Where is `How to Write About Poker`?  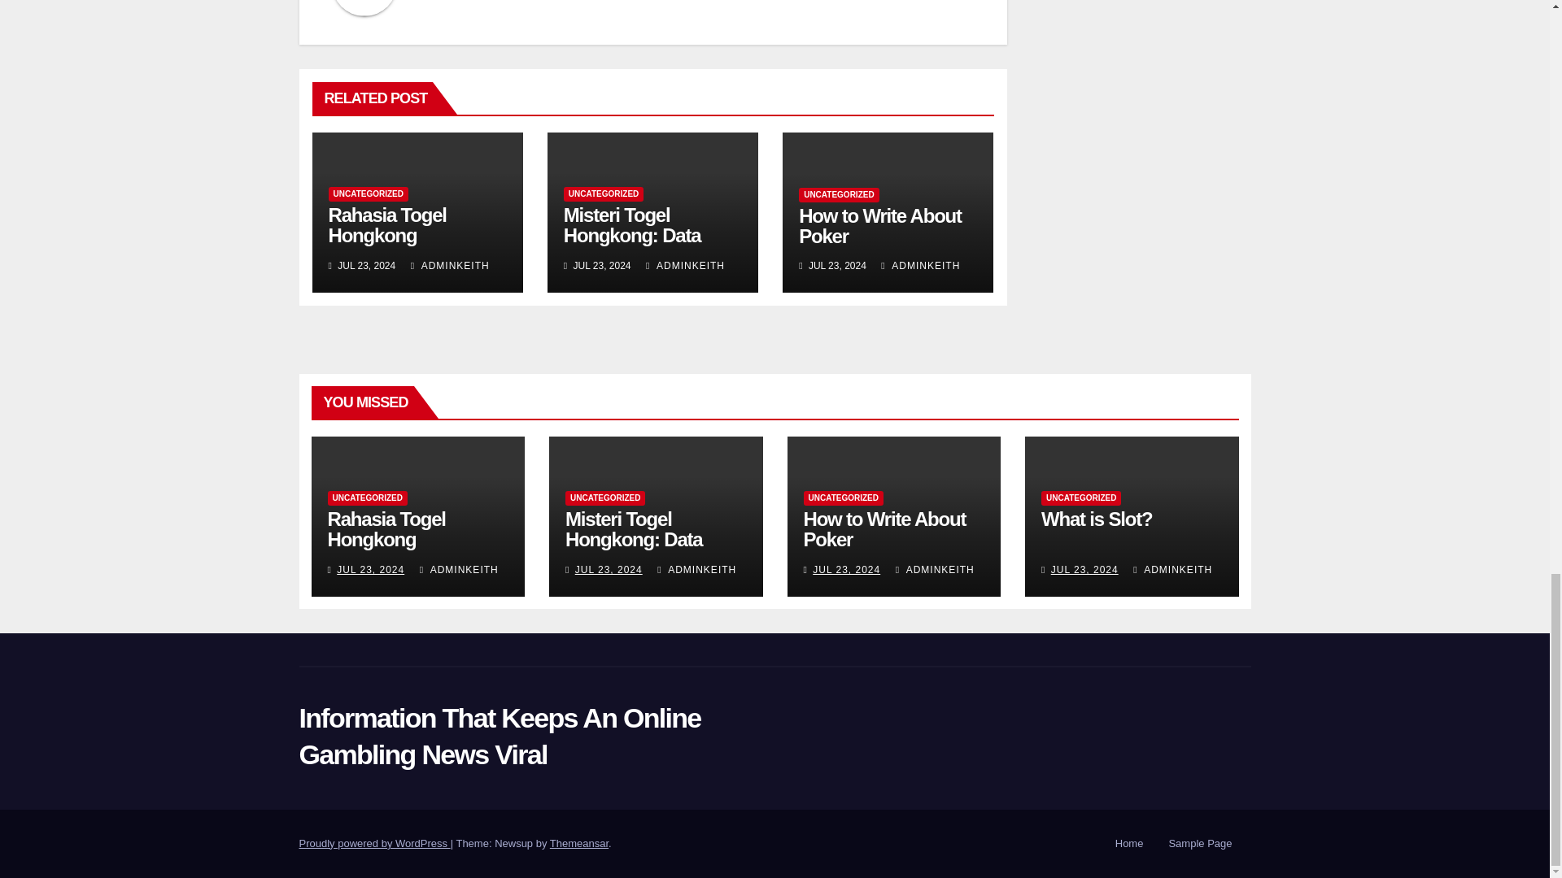 How to Write About Poker is located at coordinates (880, 225).